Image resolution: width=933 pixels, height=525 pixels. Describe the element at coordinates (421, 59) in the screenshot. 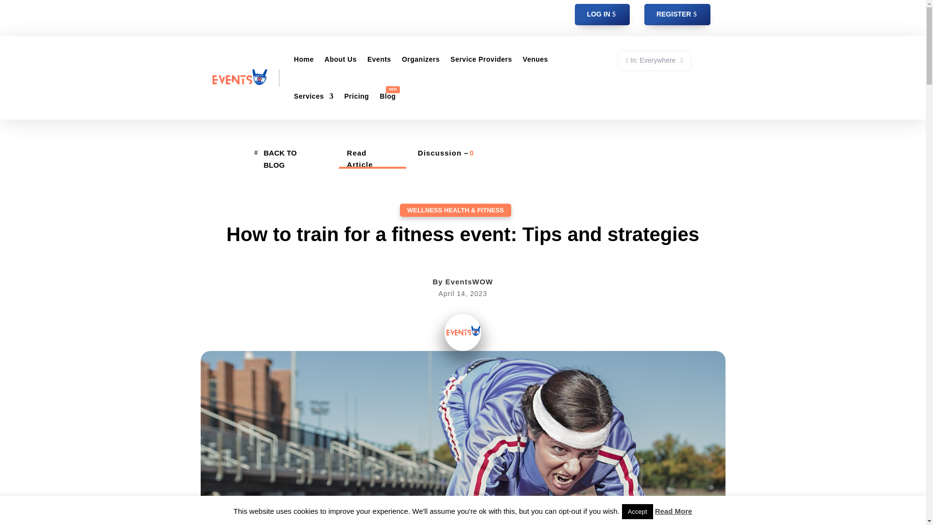

I see `Organizers` at that location.